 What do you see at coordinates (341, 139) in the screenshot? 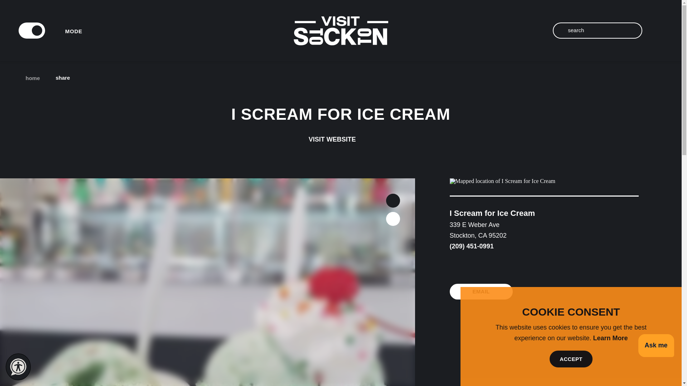
I see `VISIT WEBSITE` at bounding box center [341, 139].